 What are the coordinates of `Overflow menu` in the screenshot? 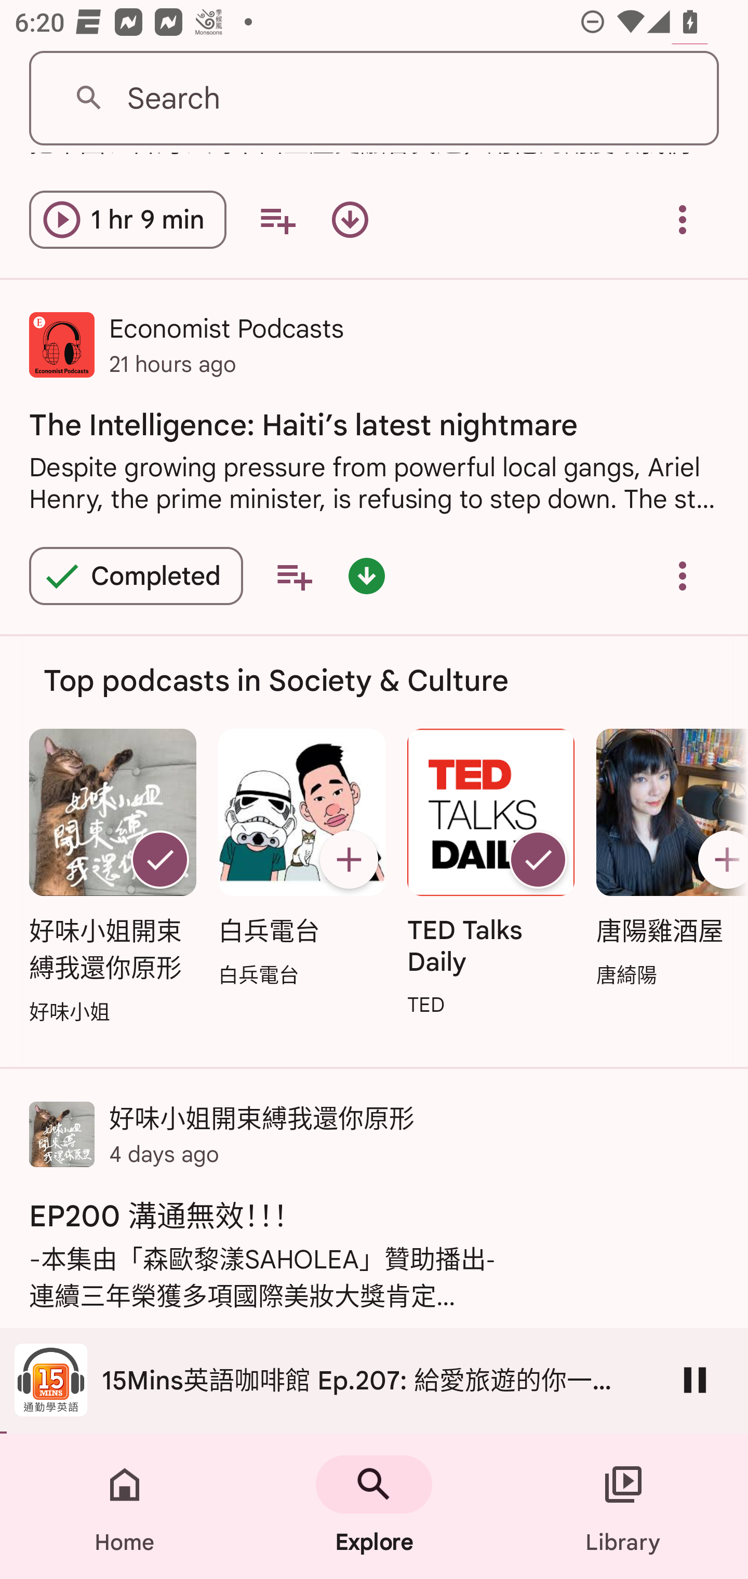 It's located at (683, 576).